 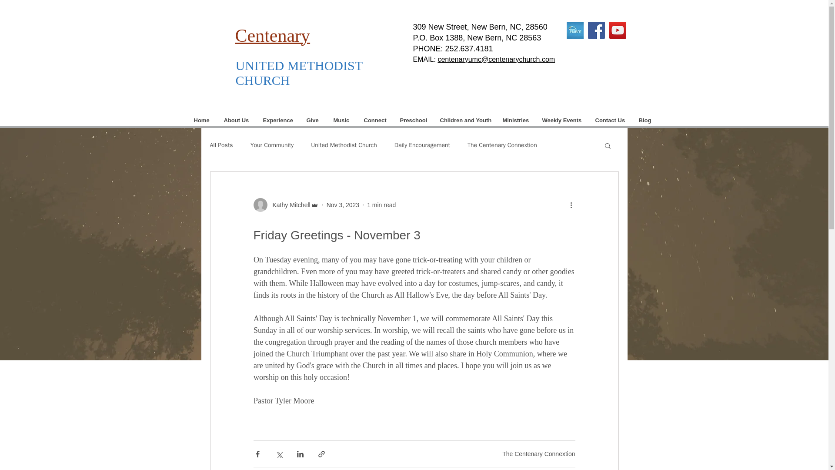 I want to click on Nov 3, 2023, so click(x=343, y=205).